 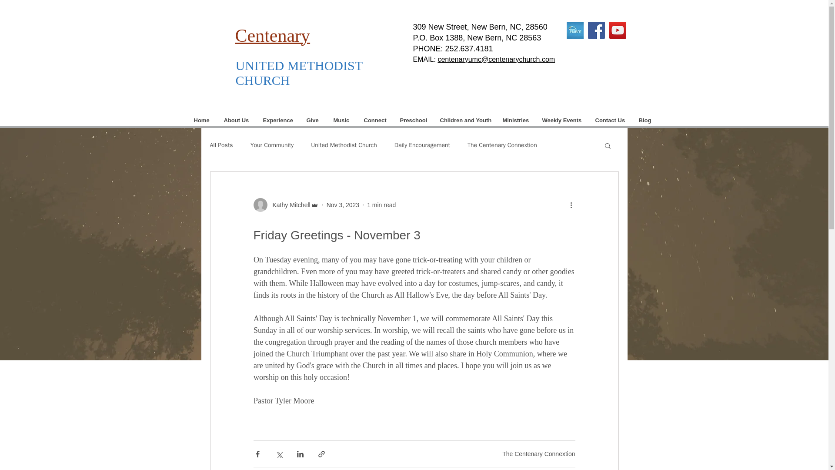 I want to click on Nov 3, 2023, so click(x=343, y=205).